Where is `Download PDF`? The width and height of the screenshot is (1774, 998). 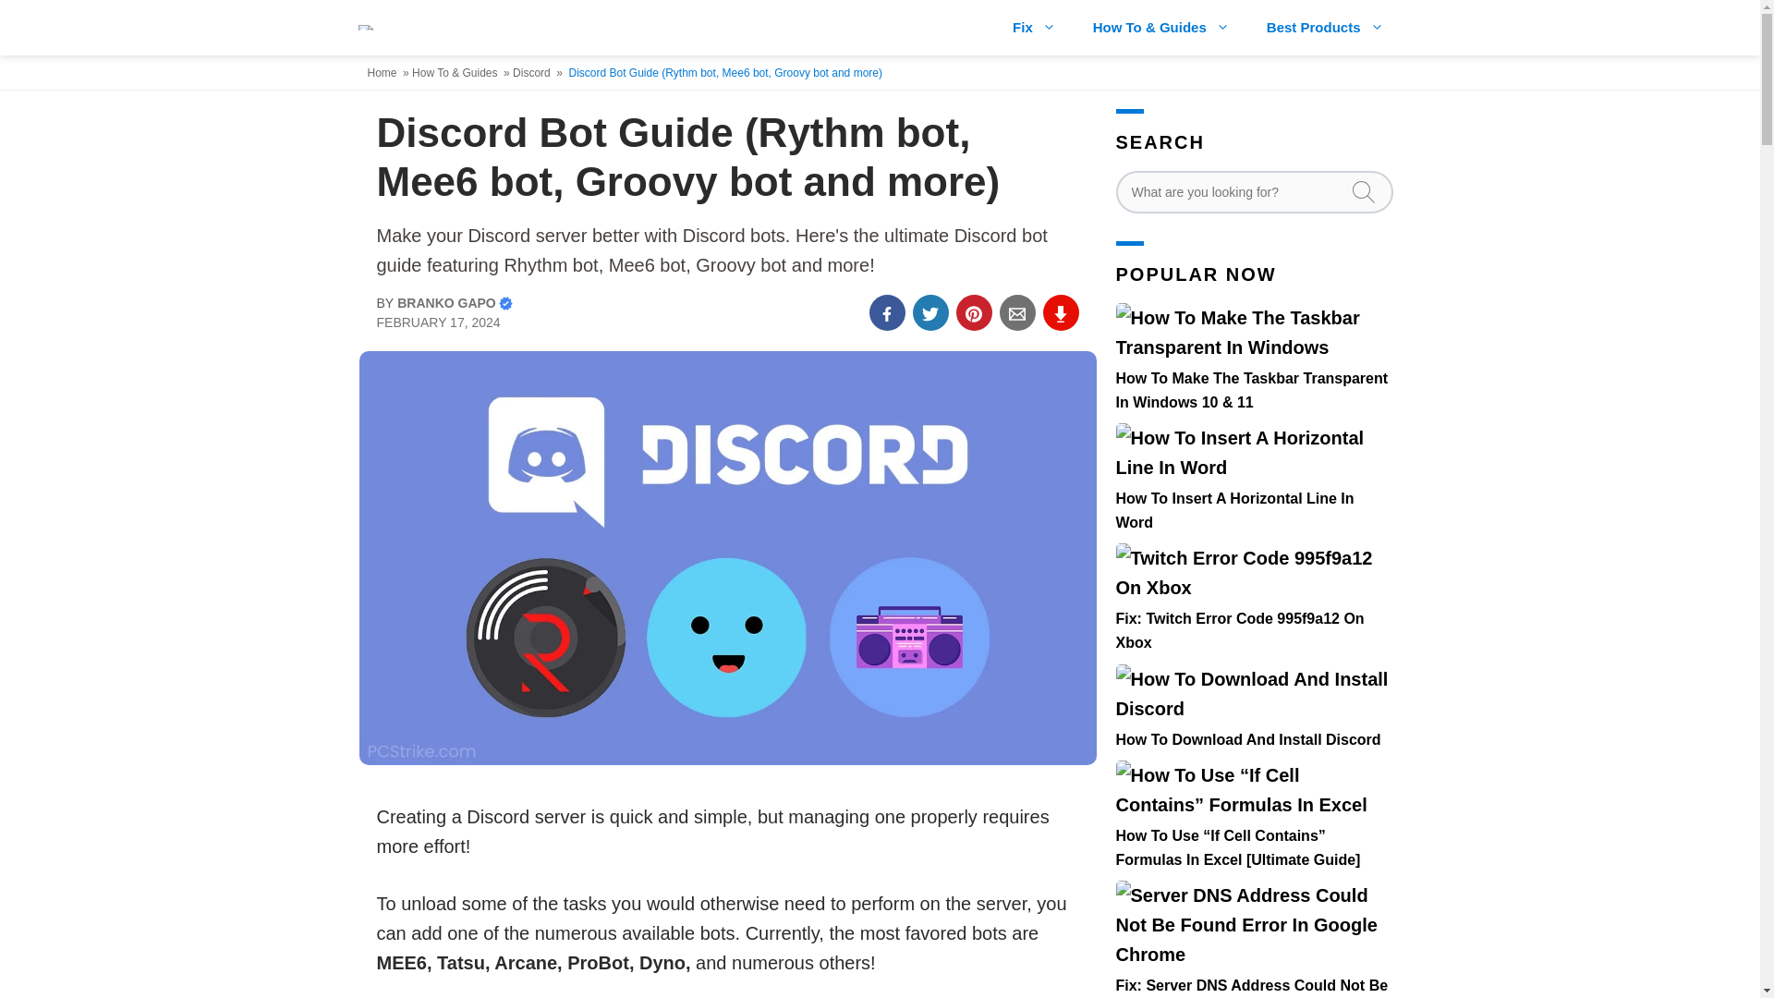
Download PDF is located at coordinates (1061, 312).